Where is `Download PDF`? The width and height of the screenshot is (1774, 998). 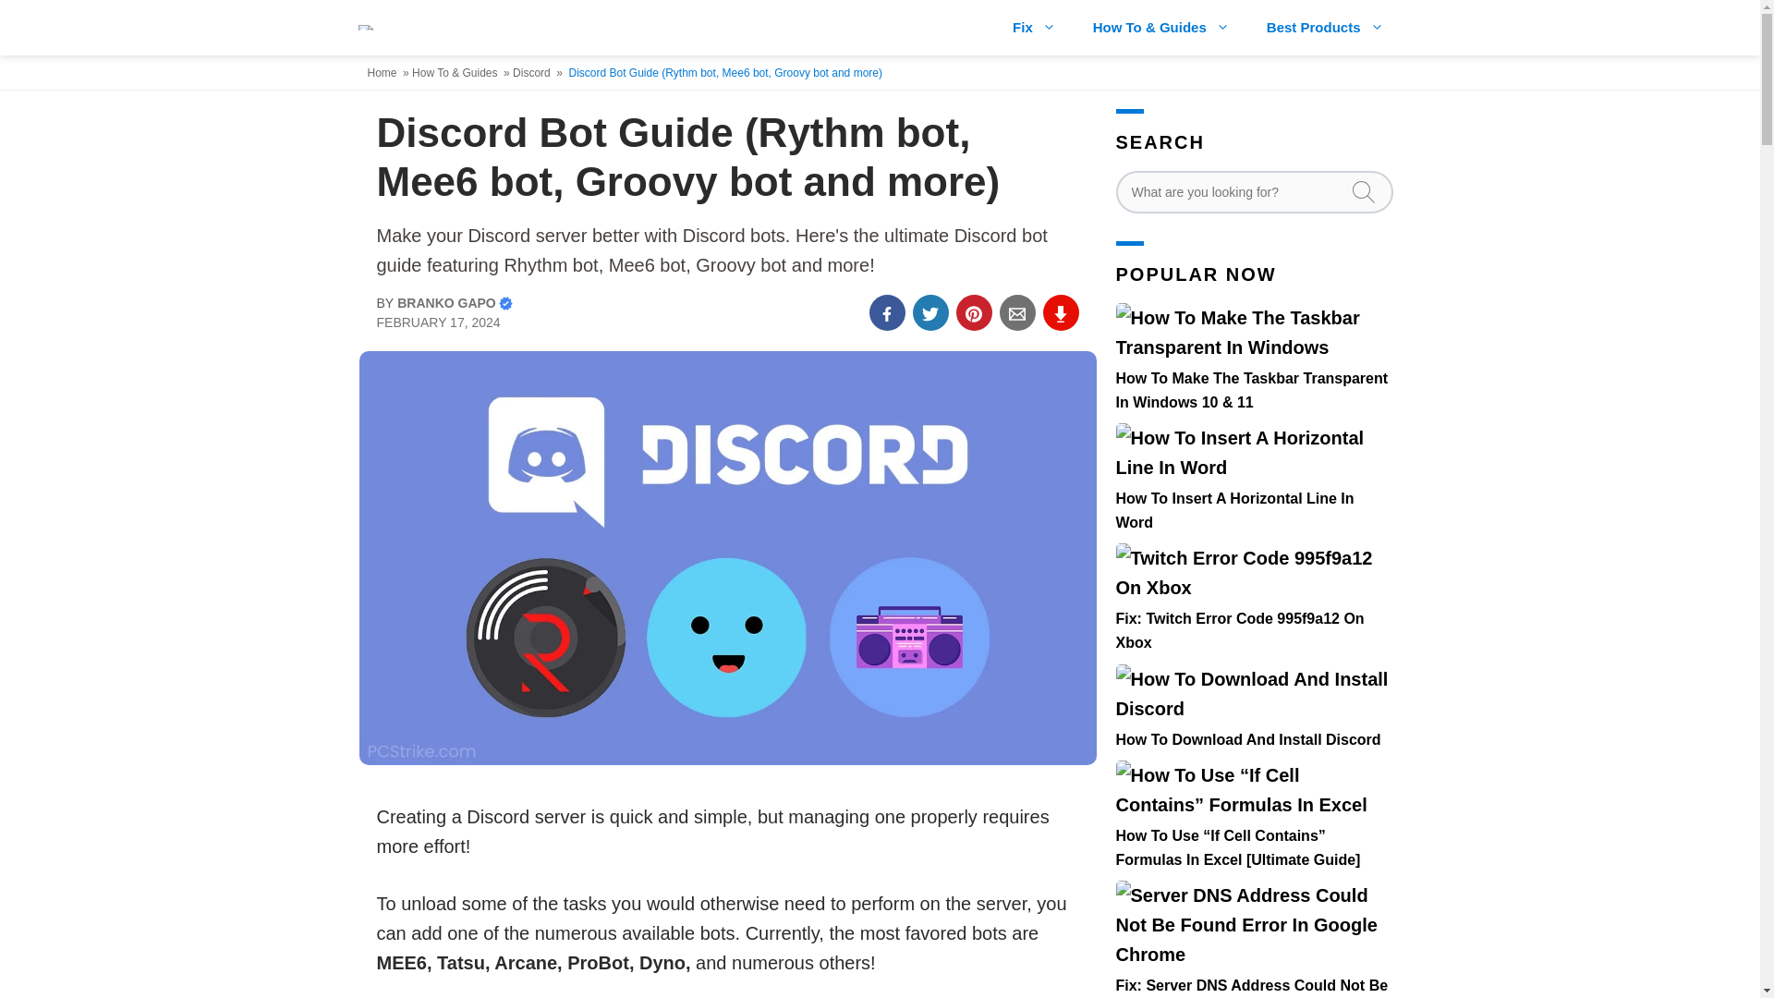
Download PDF is located at coordinates (1061, 312).